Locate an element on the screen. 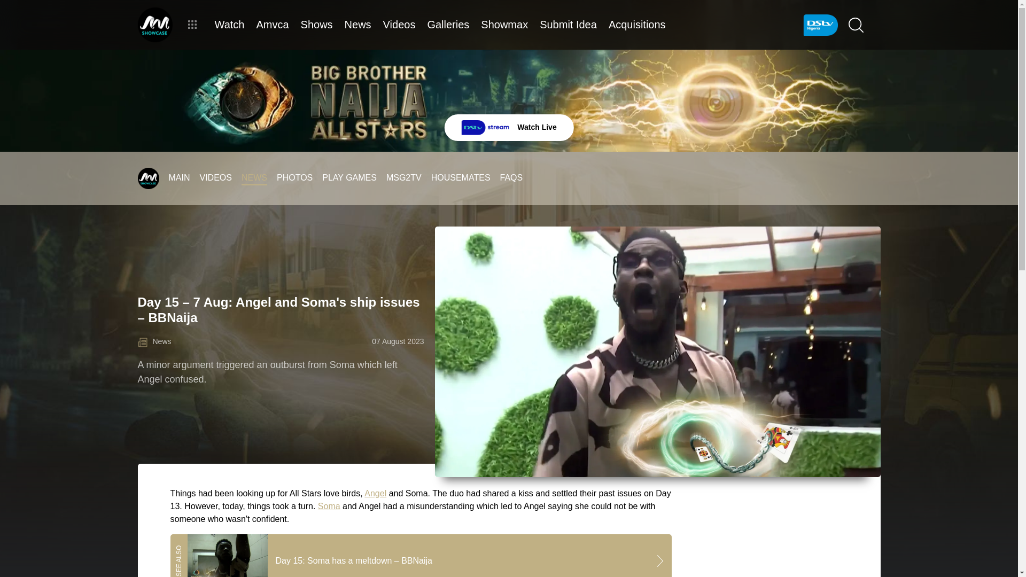  Angel is located at coordinates (375, 493).